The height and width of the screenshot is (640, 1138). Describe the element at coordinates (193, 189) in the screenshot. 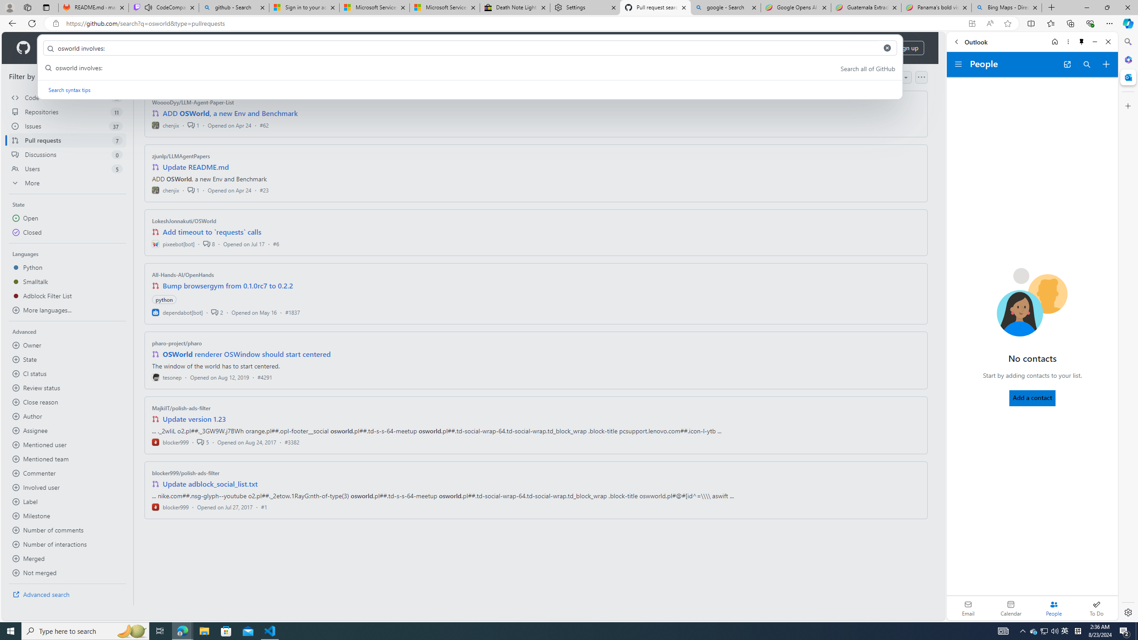

I see `1` at that location.